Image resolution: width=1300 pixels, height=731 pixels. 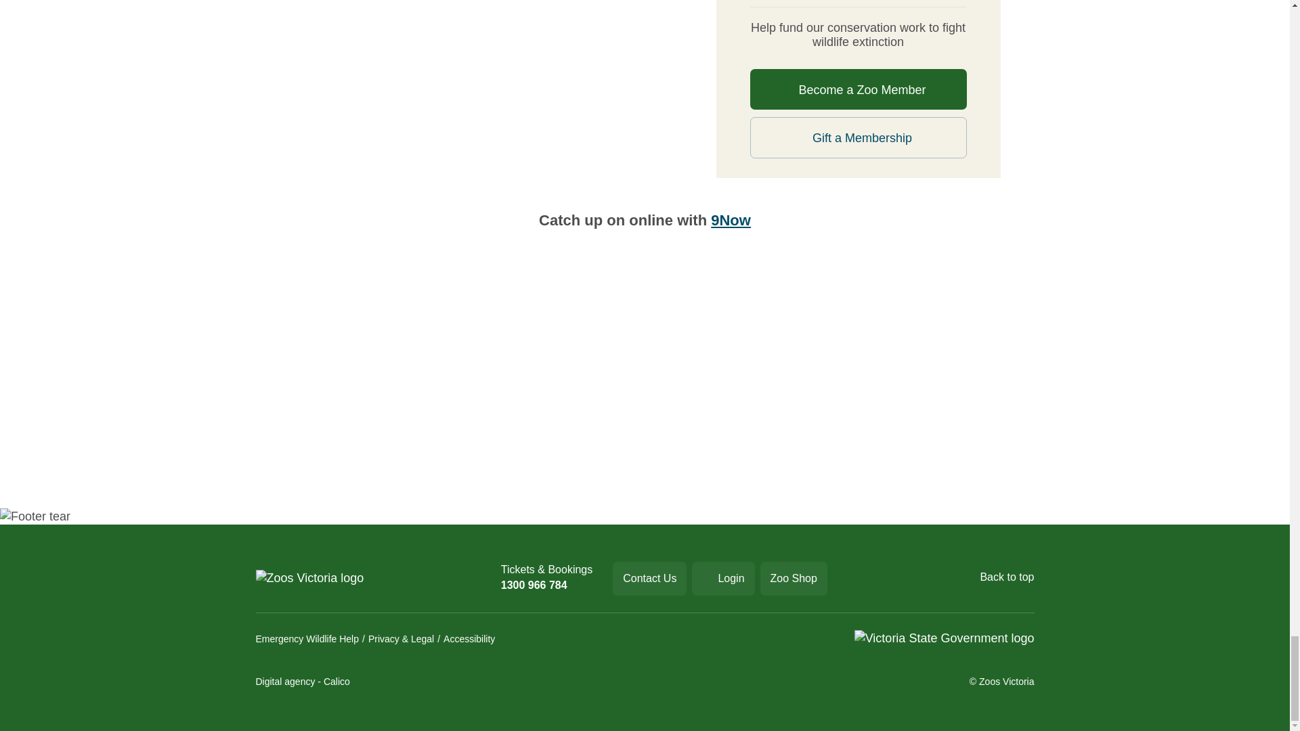 I want to click on 9Now, so click(x=731, y=221).